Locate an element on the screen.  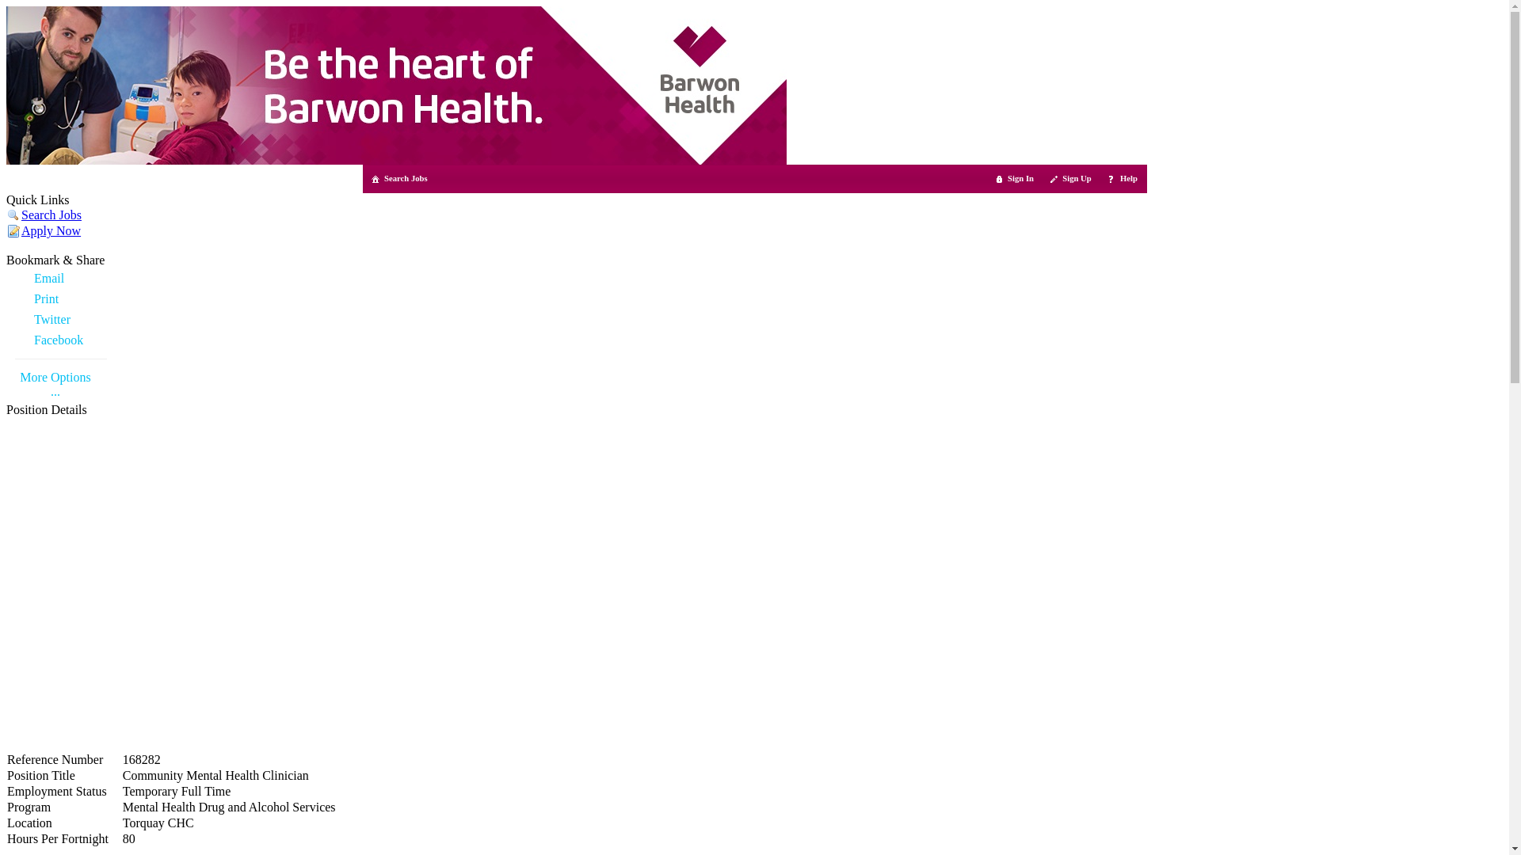
Help is located at coordinates (1123, 179).